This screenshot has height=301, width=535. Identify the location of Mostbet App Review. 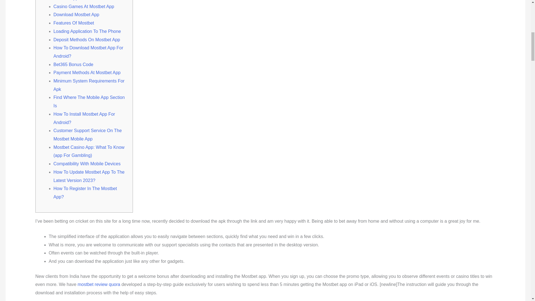
(74, 0).